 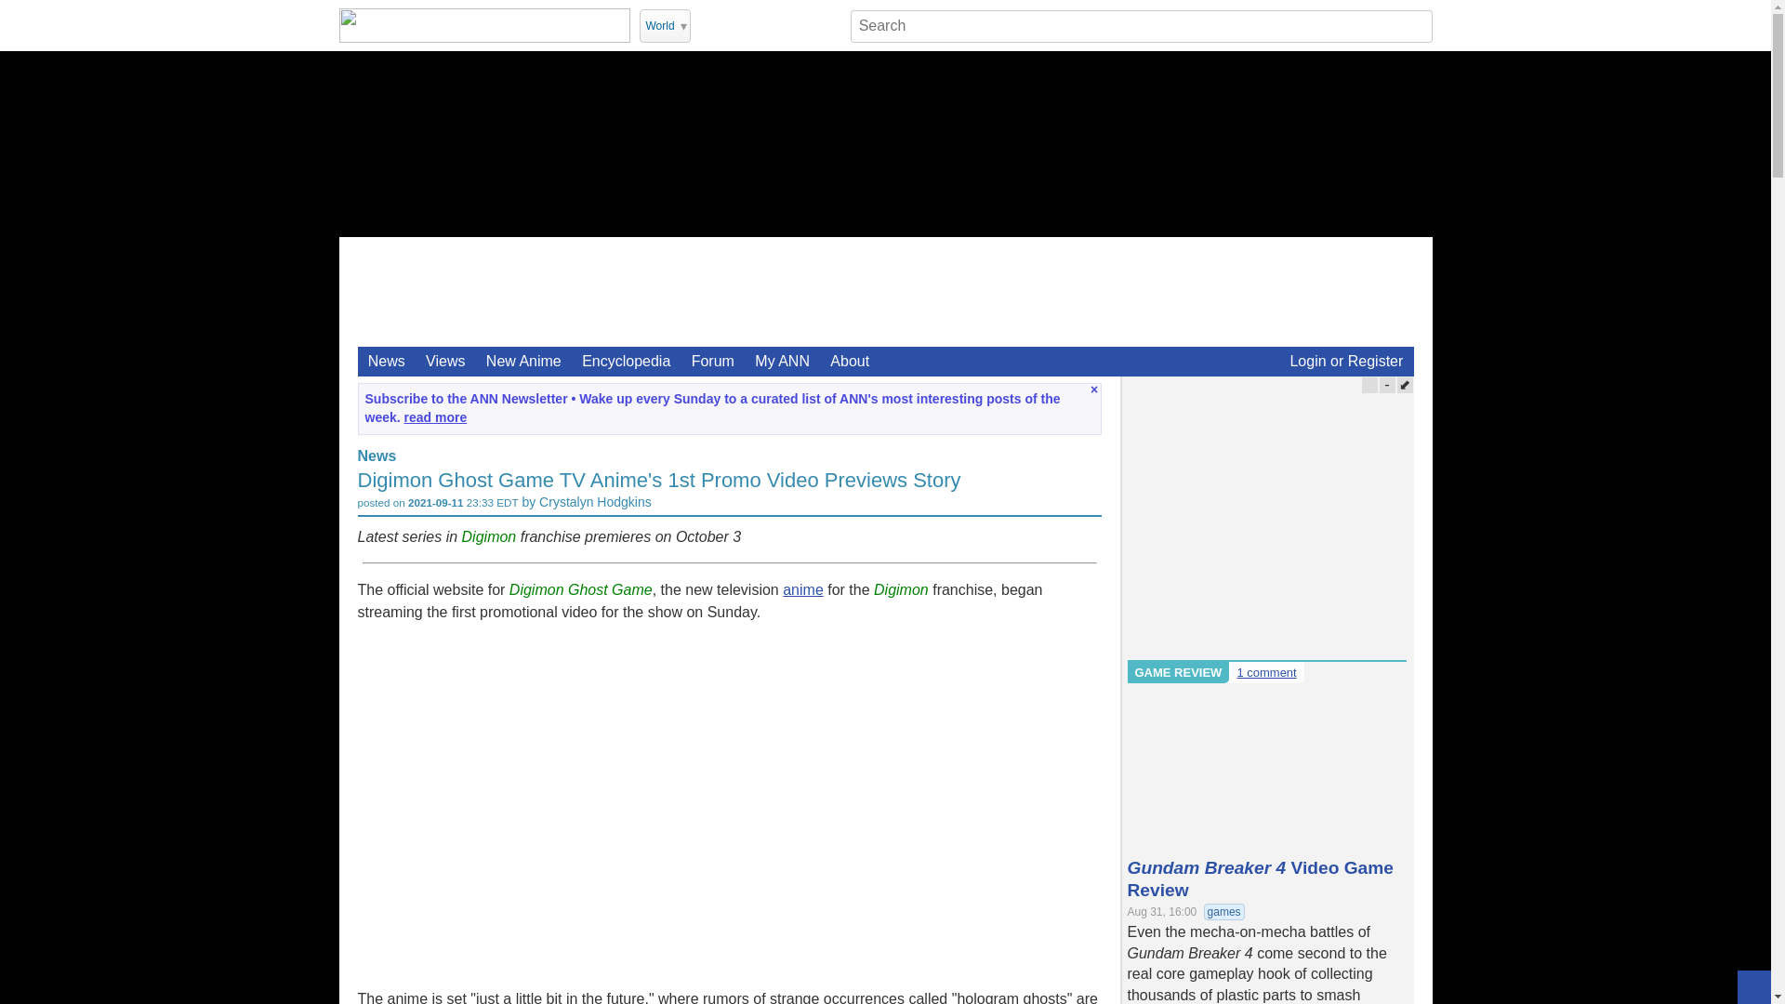 What do you see at coordinates (829, 24) in the screenshot?
I see `Bluesky` at bounding box center [829, 24].